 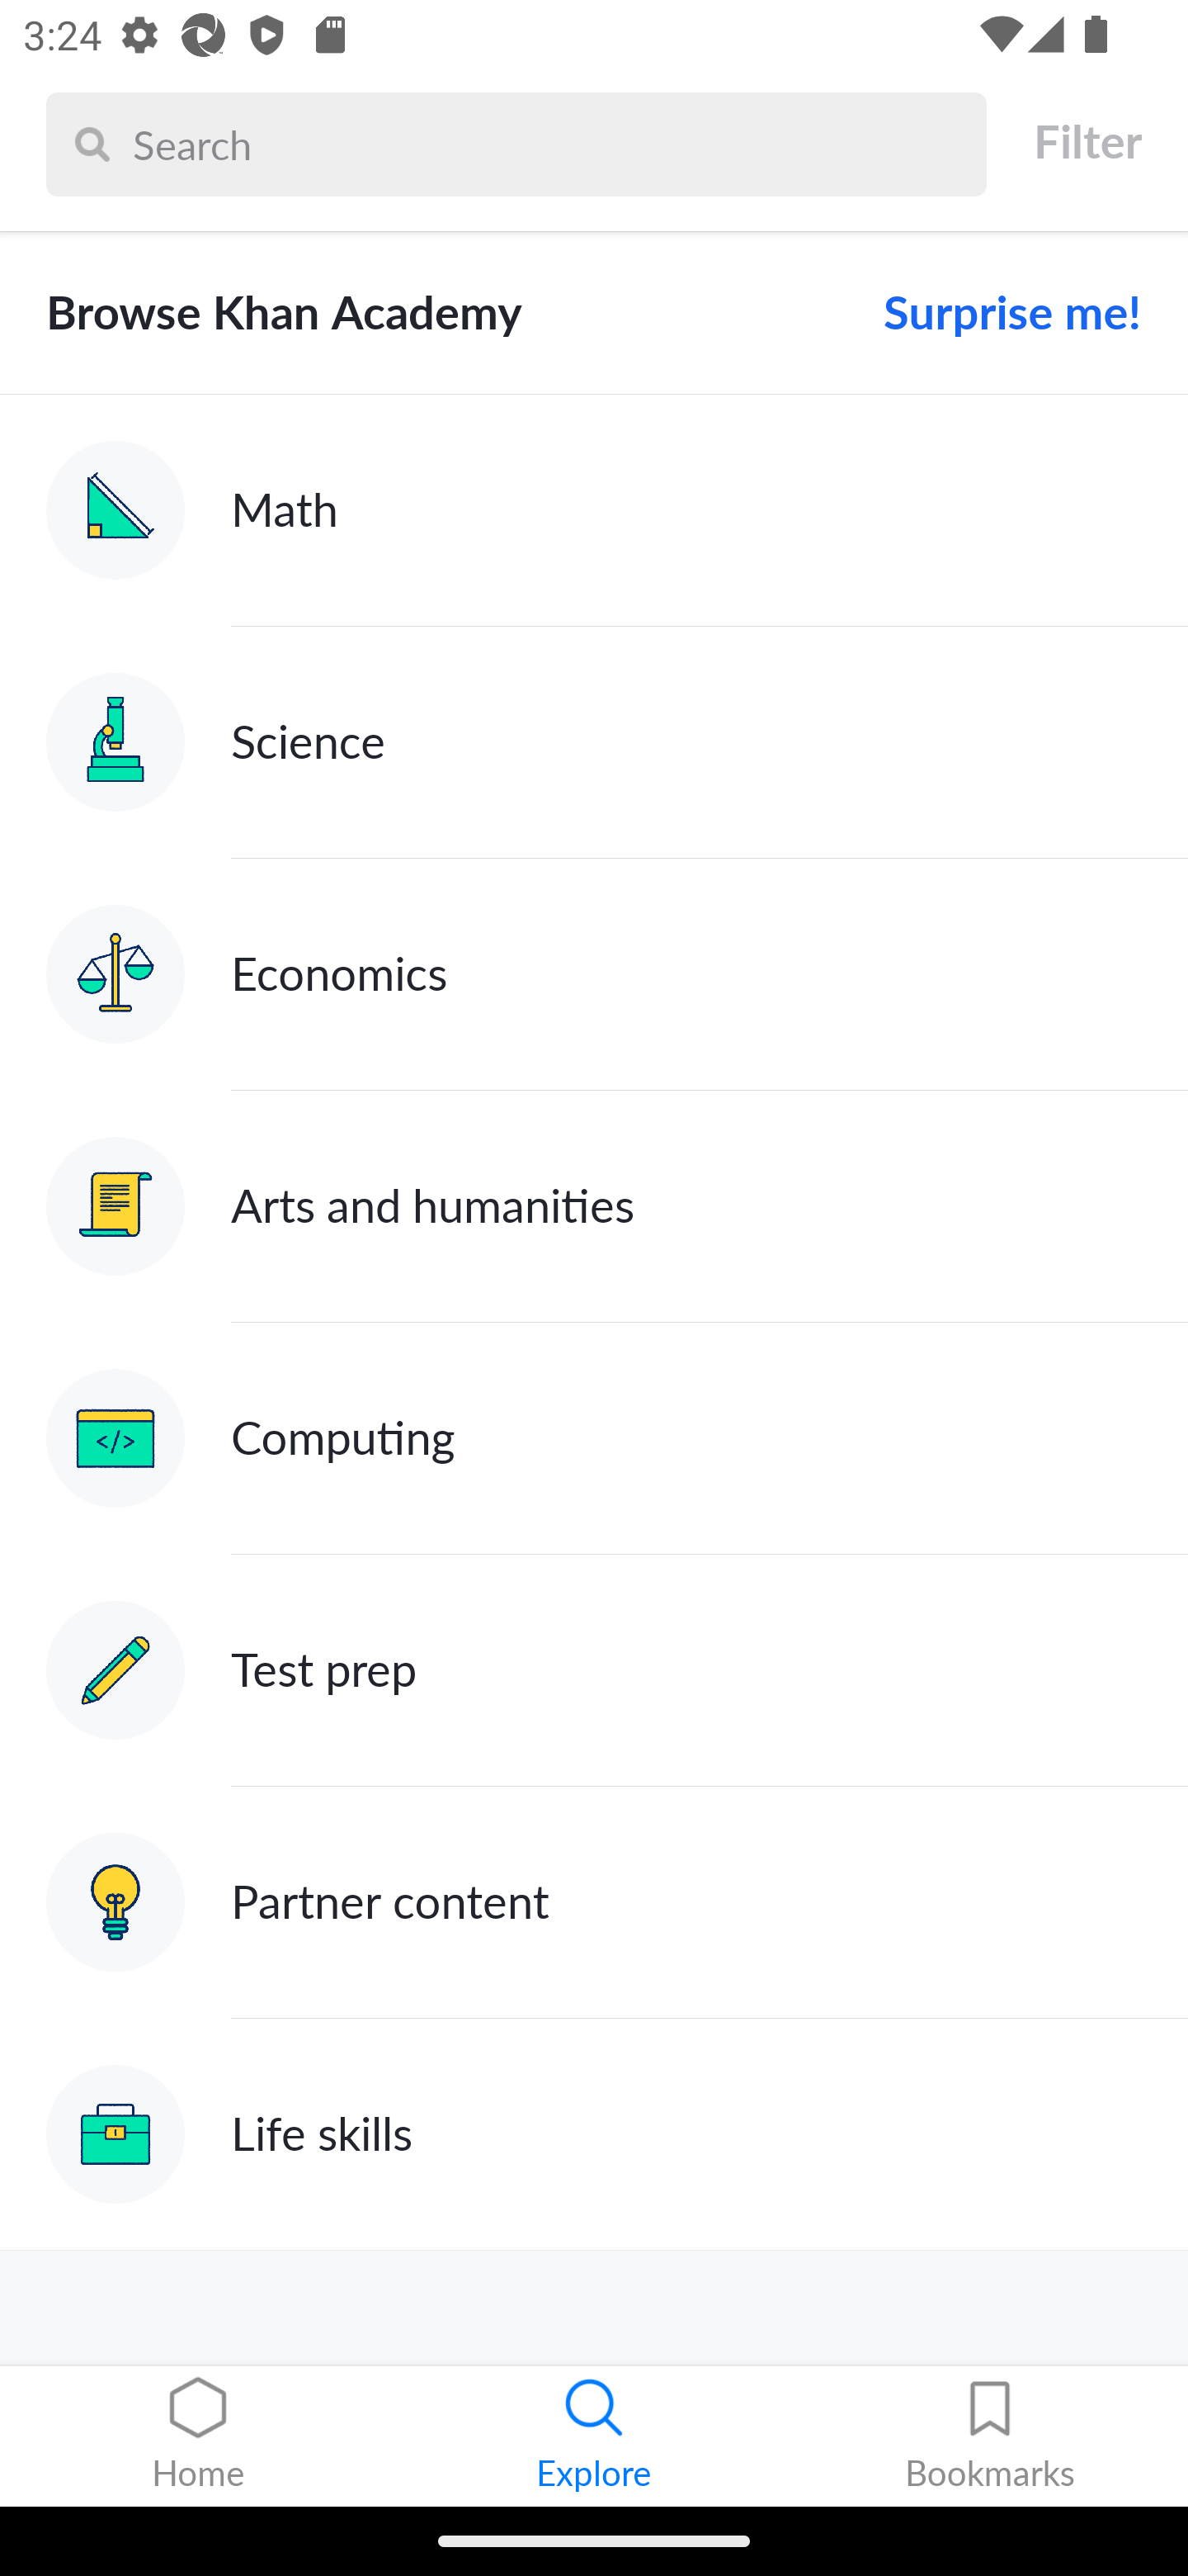 What do you see at coordinates (594, 1671) in the screenshot?
I see `Test prep` at bounding box center [594, 1671].